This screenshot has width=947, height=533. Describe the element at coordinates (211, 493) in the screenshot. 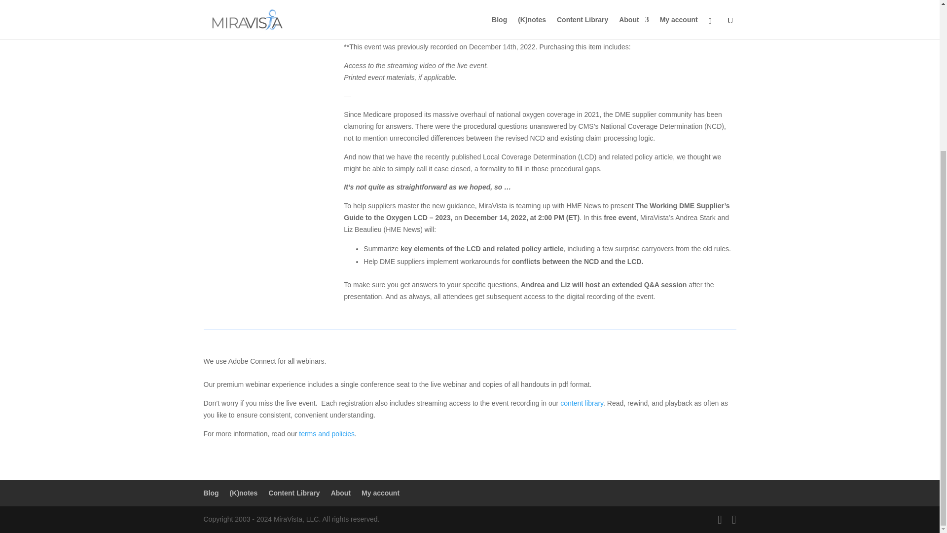

I see `Blog` at that location.